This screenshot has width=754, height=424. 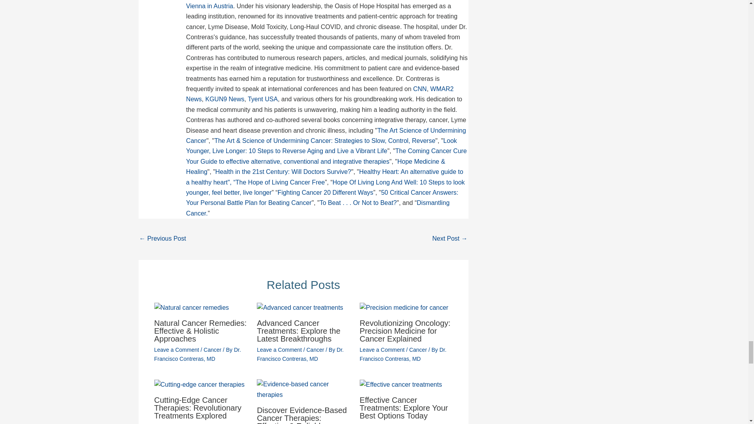 I want to click on View all posts by Dr. Francisco Contreras, MD, so click(x=403, y=354).